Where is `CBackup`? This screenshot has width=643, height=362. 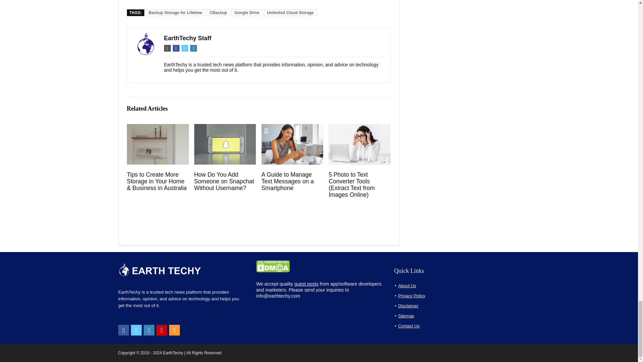
CBackup is located at coordinates (218, 13).